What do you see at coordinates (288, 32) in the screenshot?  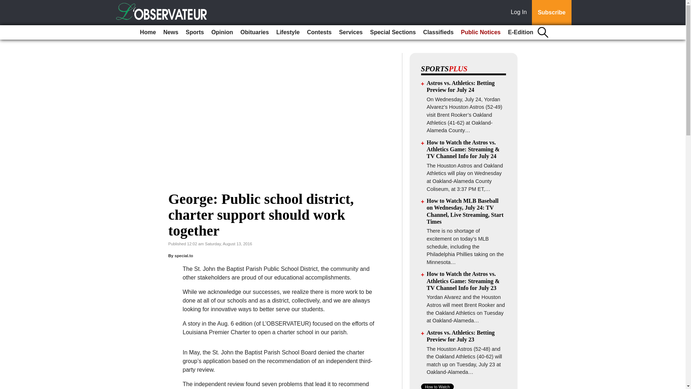 I see `Lifestyle` at bounding box center [288, 32].